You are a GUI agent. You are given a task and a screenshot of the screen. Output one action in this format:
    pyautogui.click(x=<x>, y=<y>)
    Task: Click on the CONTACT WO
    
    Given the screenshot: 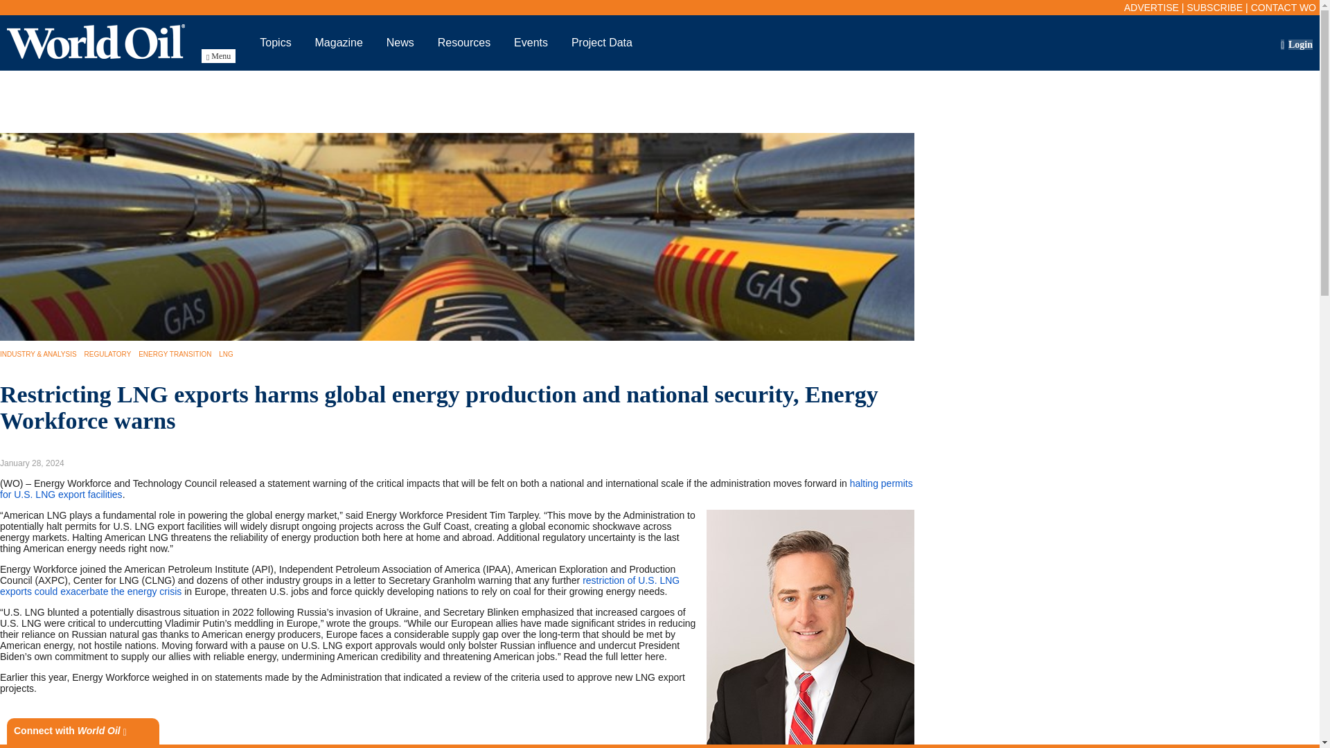 What is the action you would take?
    pyautogui.click(x=1284, y=8)
    